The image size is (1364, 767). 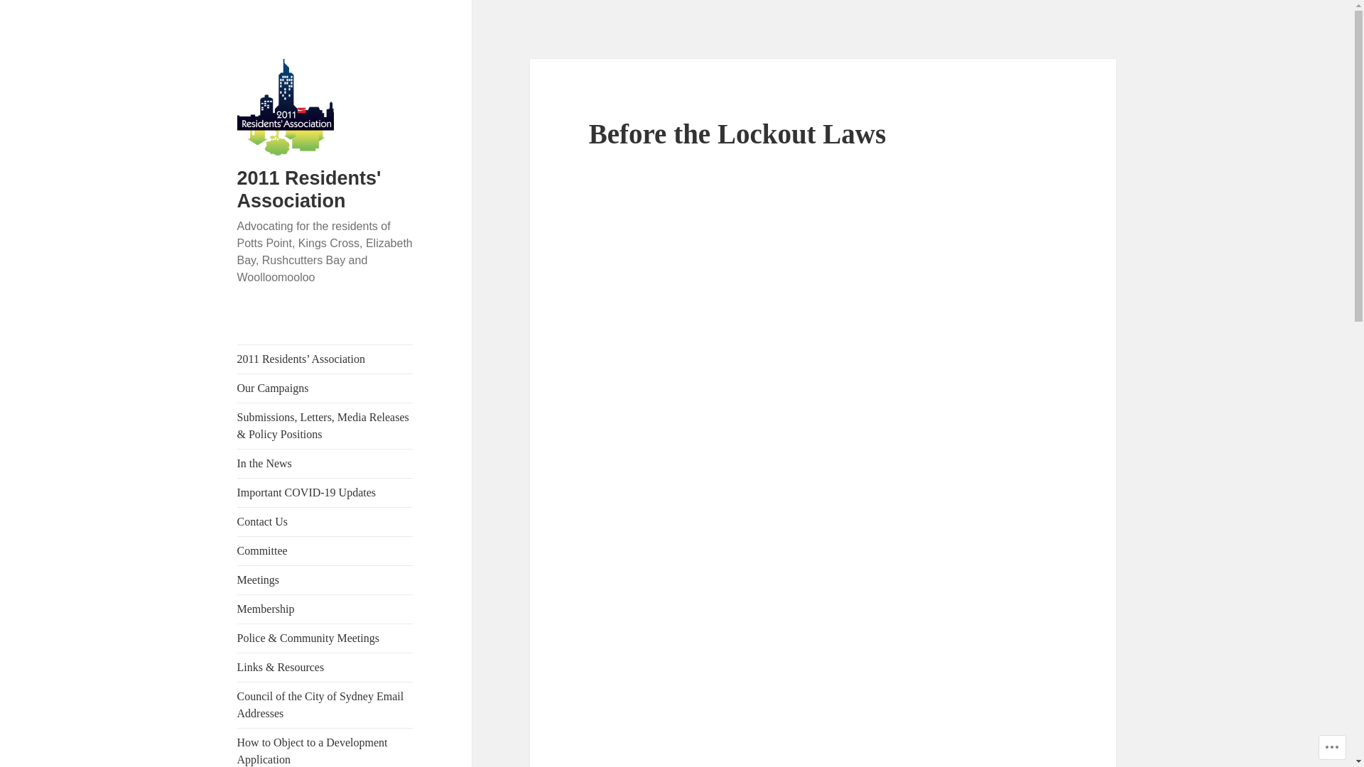 I want to click on 2011 Residents' Association, so click(x=310, y=190).